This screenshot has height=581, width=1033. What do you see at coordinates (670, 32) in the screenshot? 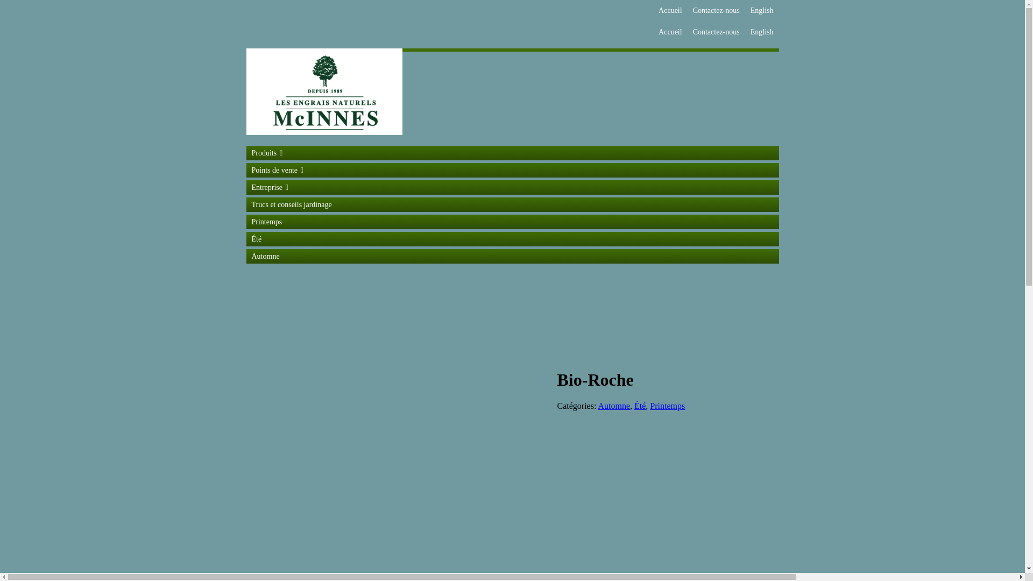
I see `Accueil` at bounding box center [670, 32].